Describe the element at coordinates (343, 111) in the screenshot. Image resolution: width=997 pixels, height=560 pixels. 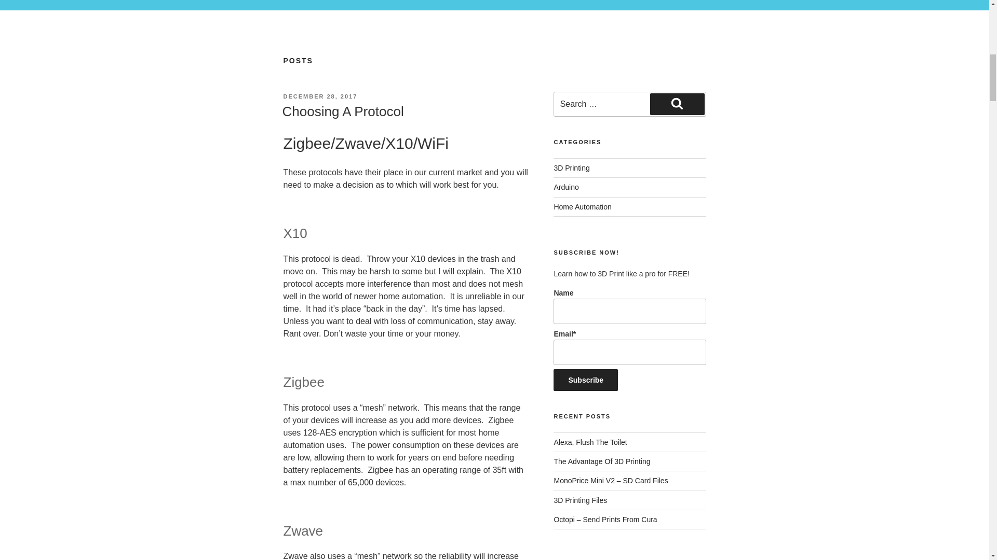
I see `Choosing A Protocol` at that location.